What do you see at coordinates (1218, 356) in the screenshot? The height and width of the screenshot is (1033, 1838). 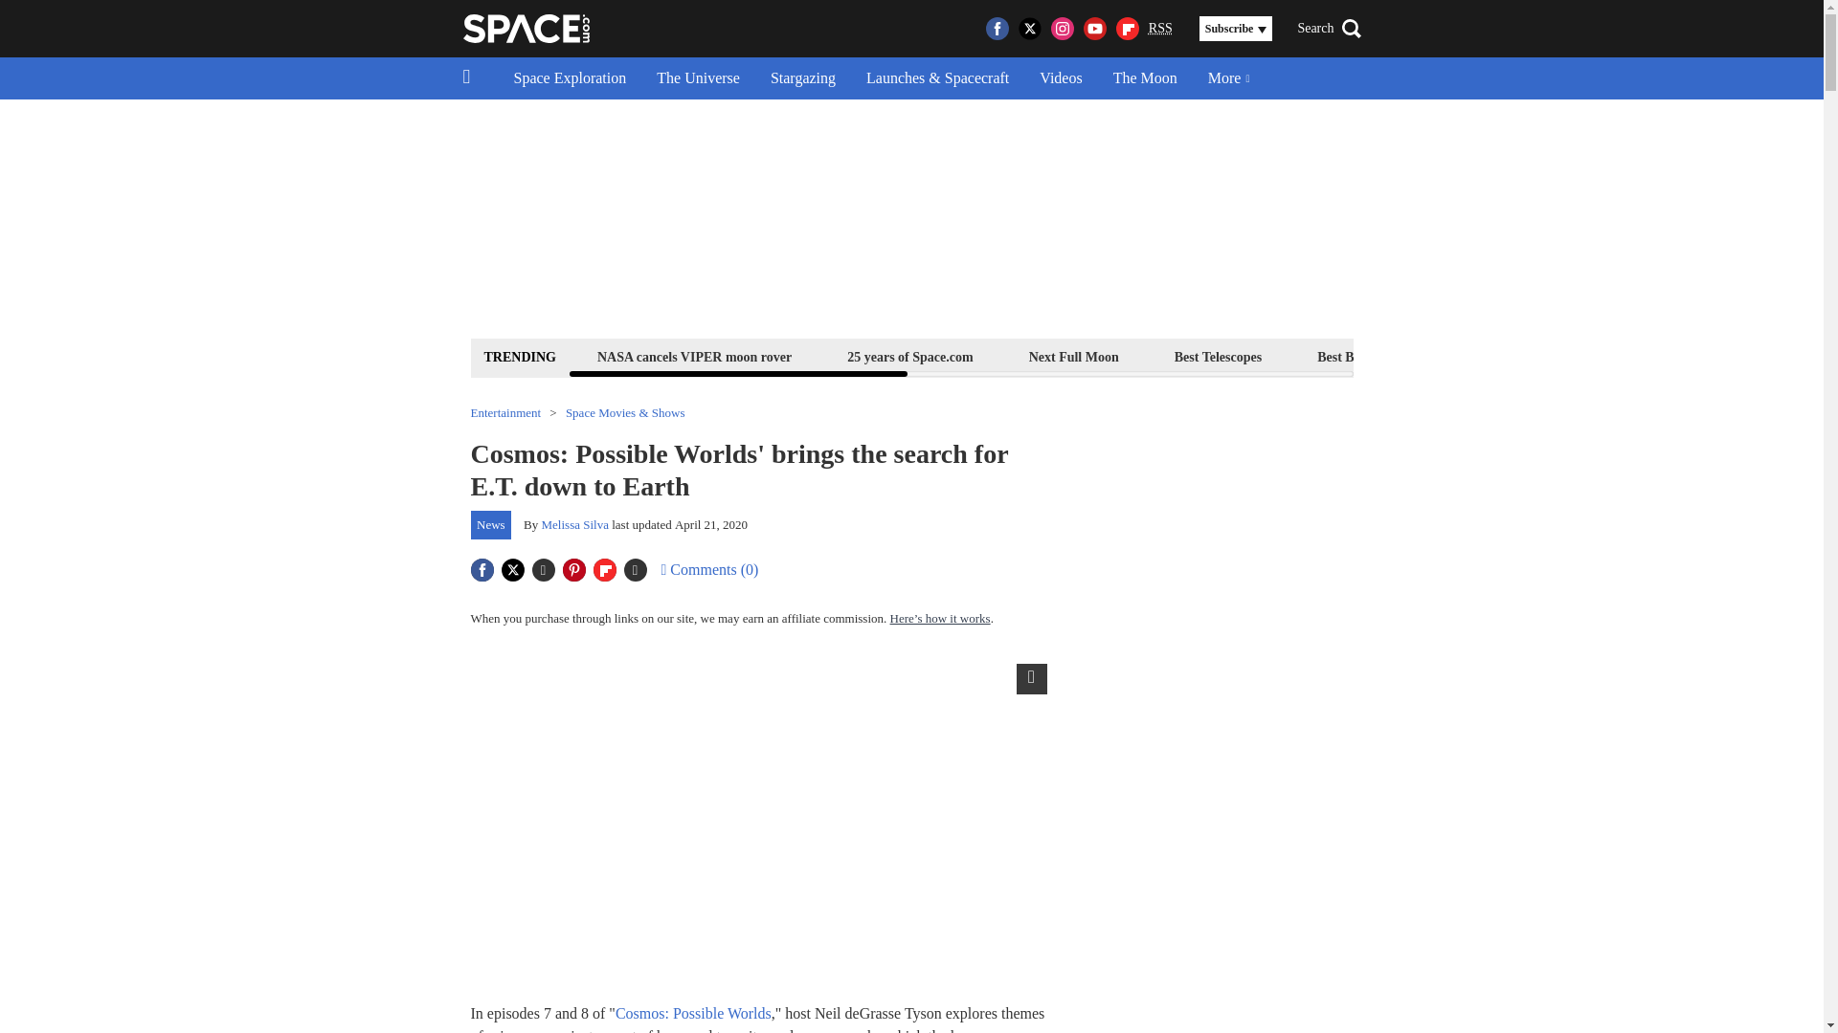 I see `Best Telescopes` at bounding box center [1218, 356].